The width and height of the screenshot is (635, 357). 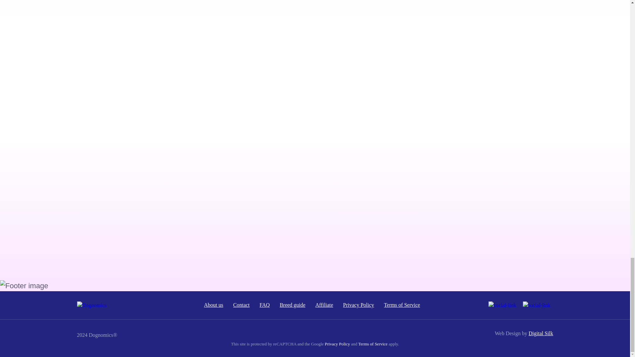 What do you see at coordinates (292, 305) in the screenshot?
I see `Breed guide` at bounding box center [292, 305].